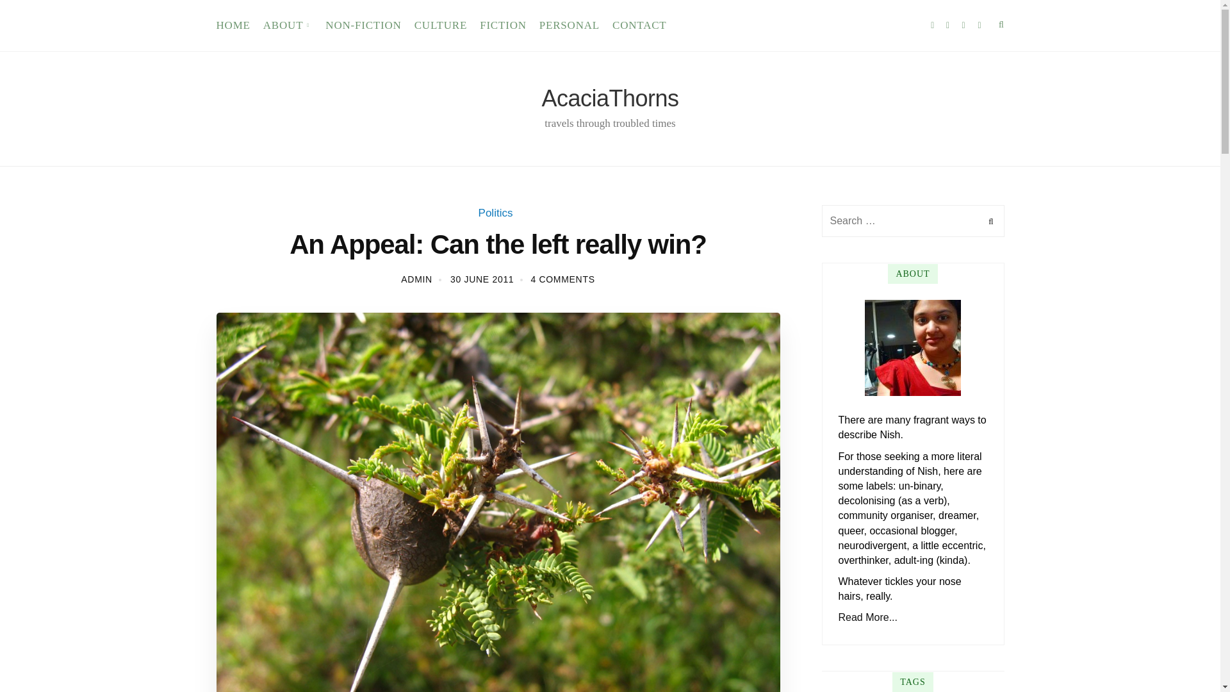 This screenshot has height=692, width=1230. Describe the element at coordinates (503, 26) in the screenshot. I see `FICTION` at that location.